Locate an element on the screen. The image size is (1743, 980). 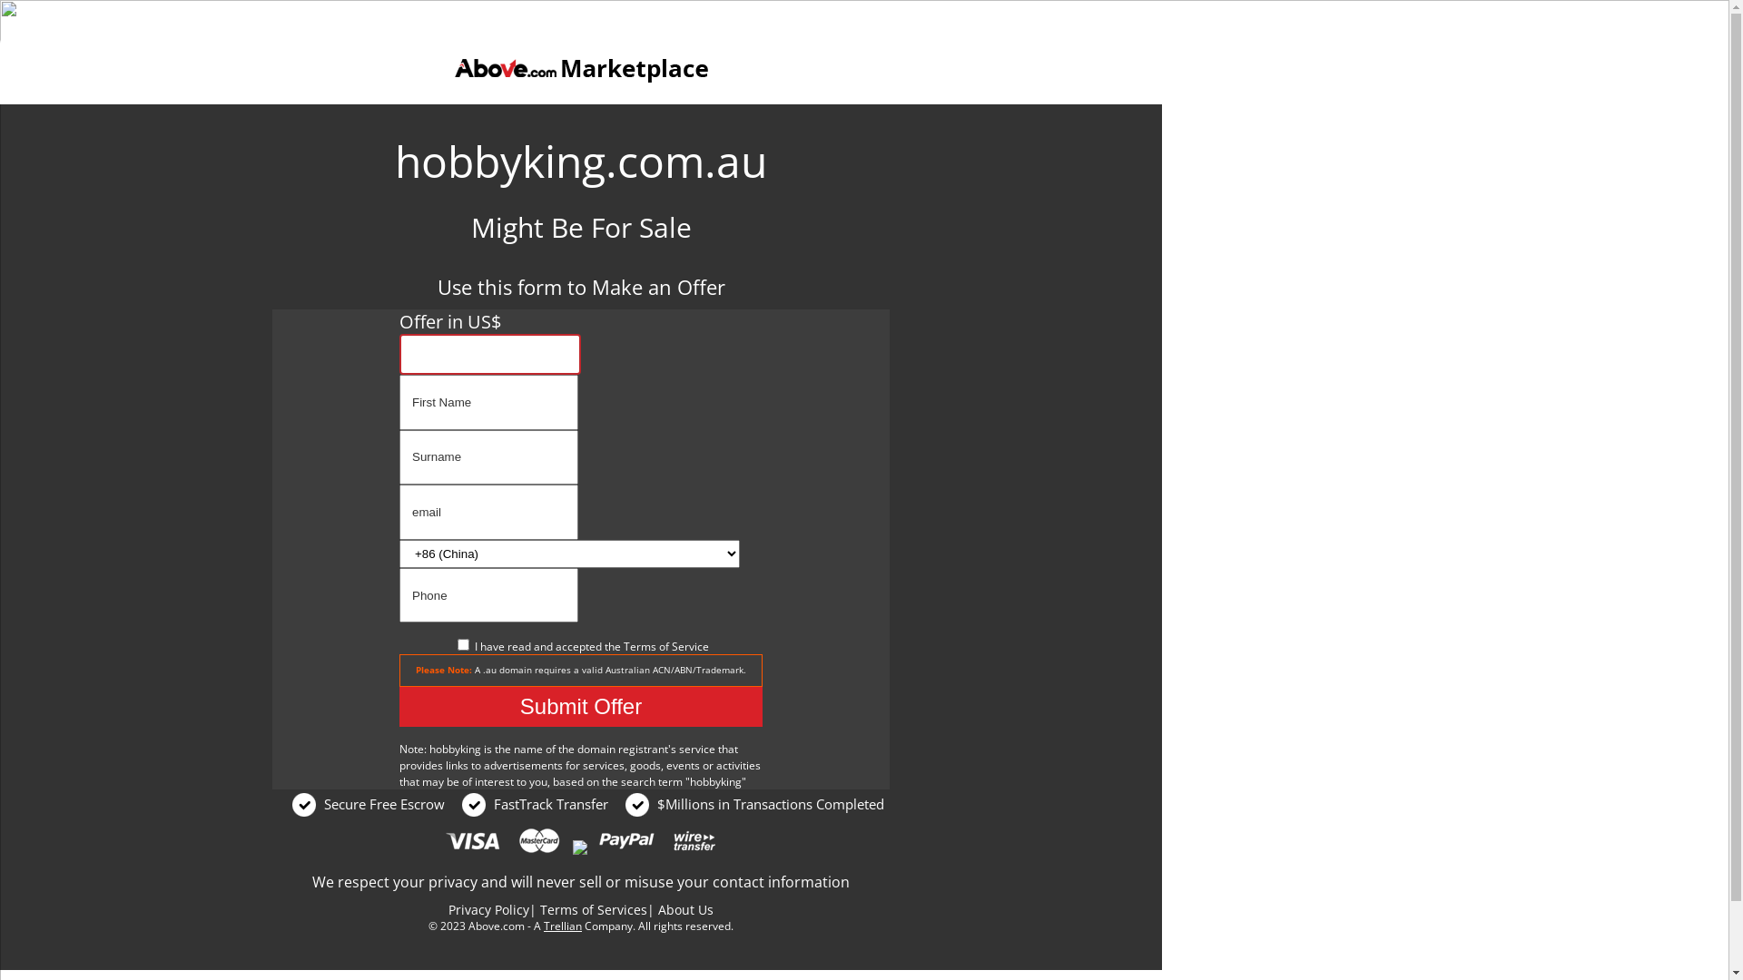
Terms is located at coordinates (639, 646).